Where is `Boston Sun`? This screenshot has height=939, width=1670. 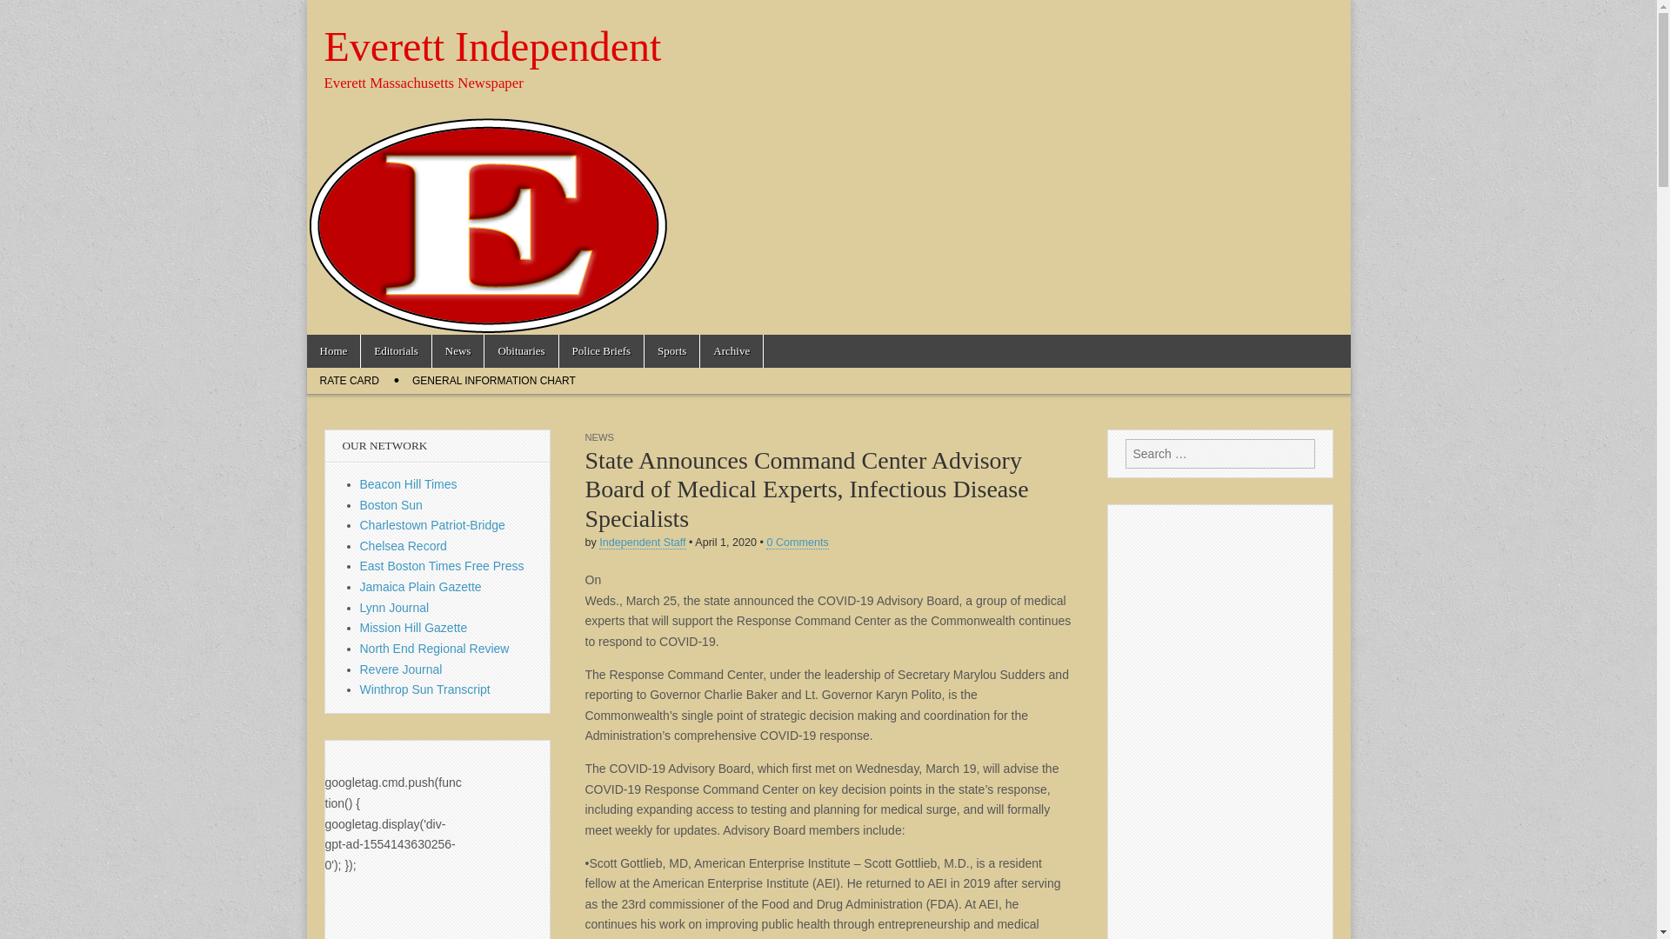 Boston Sun is located at coordinates (391, 504).